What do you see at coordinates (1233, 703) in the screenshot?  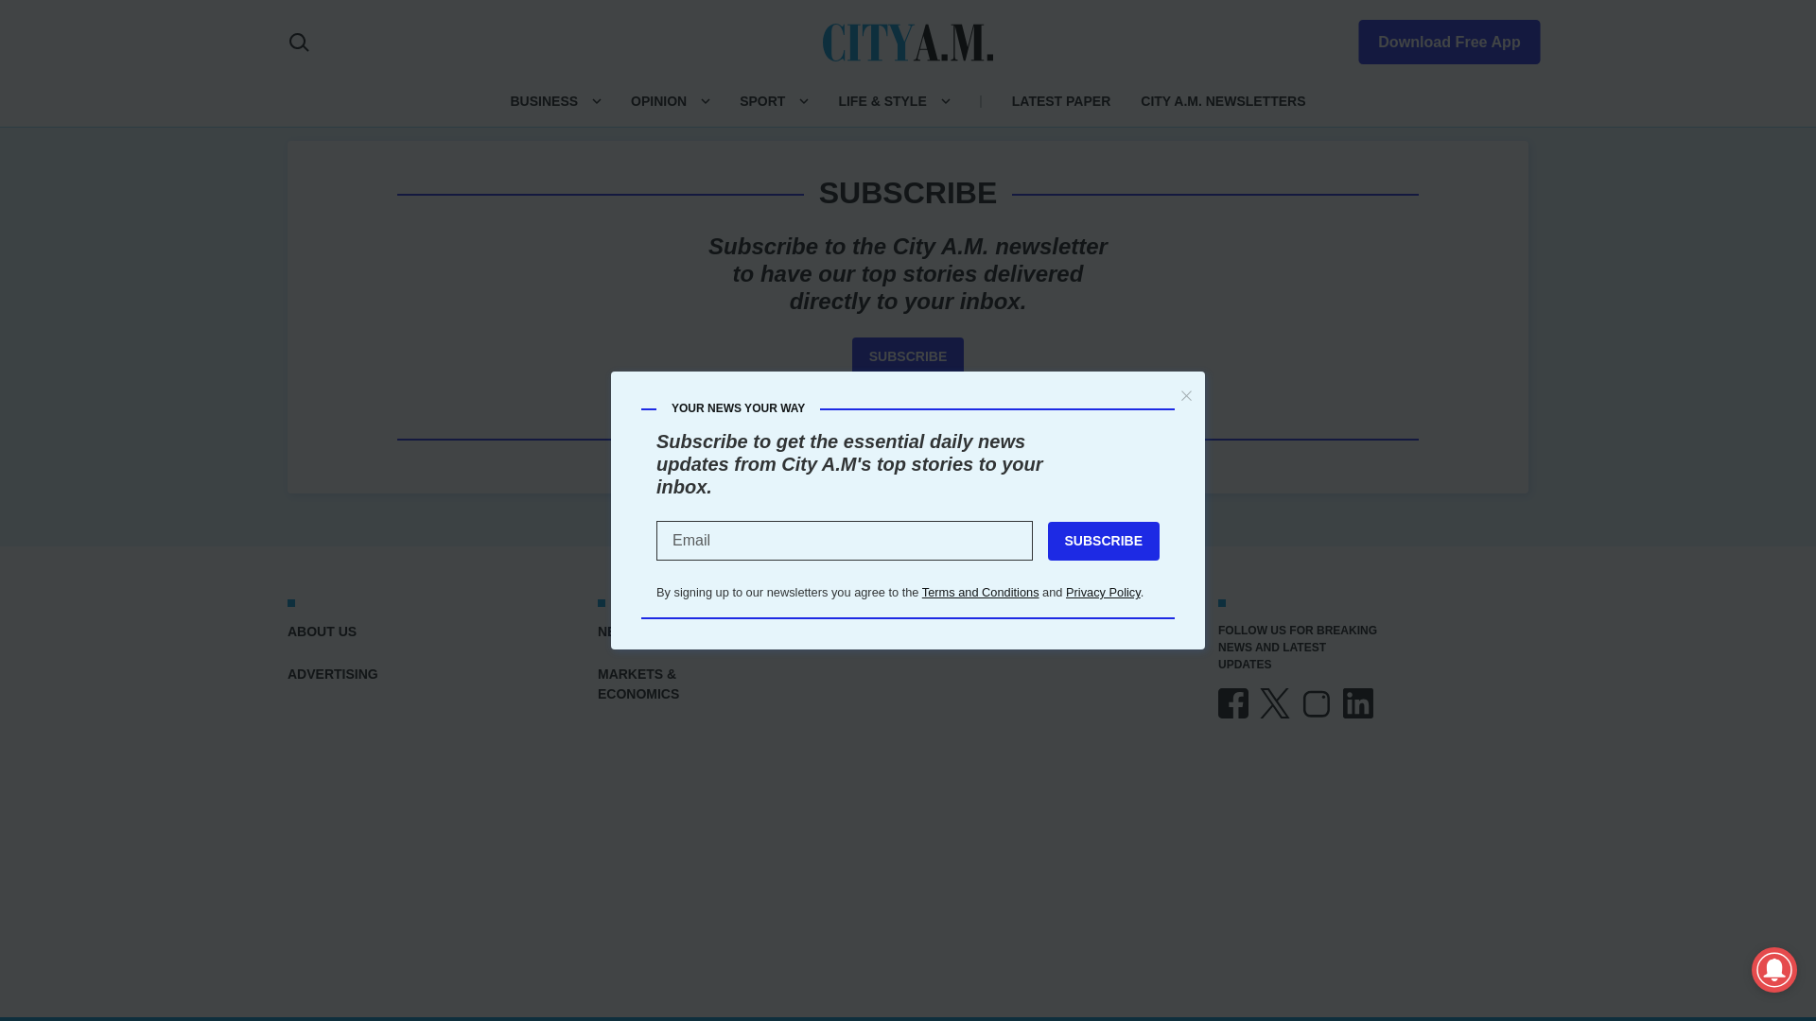 I see `FACEBOOK` at bounding box center [1233, 703].